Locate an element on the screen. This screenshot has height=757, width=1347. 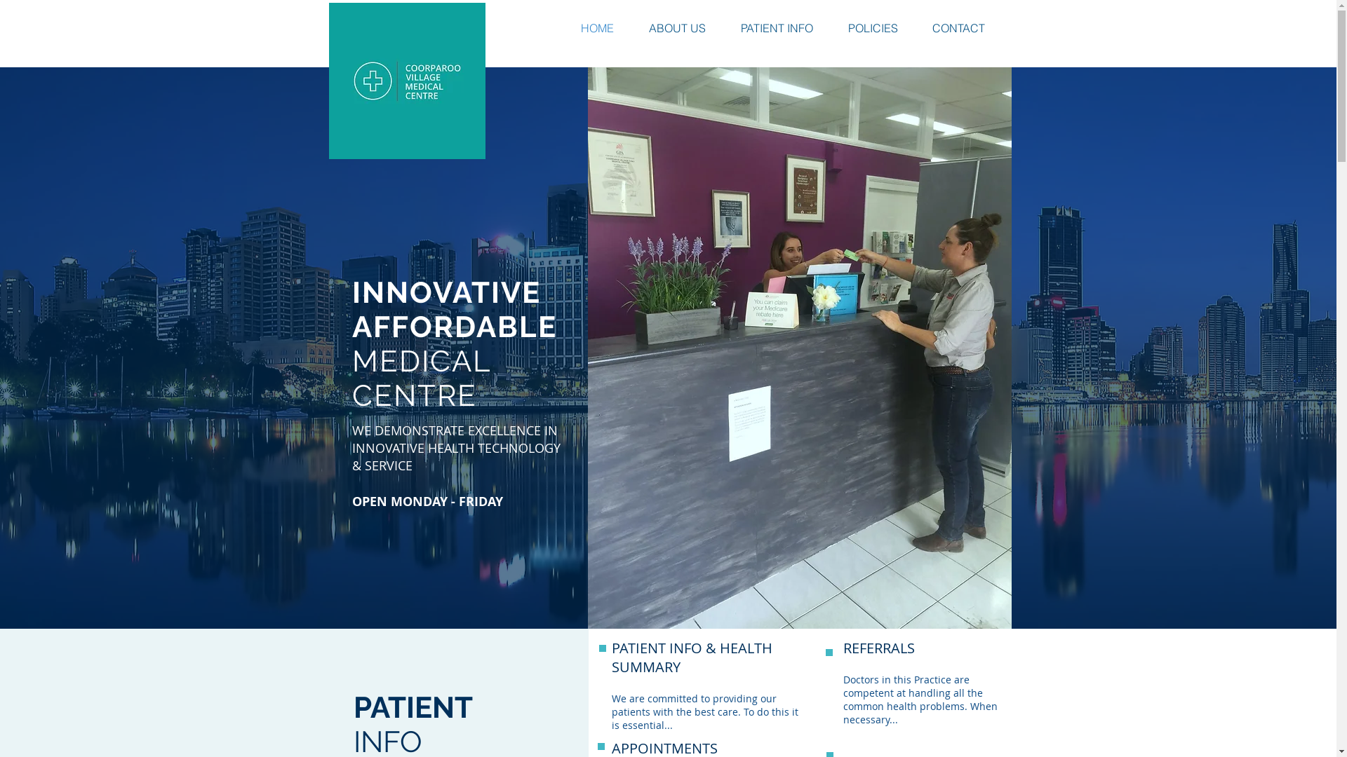
PATIENT INFO & HEALTH SUMMARY is located at coordinates (692, 657).